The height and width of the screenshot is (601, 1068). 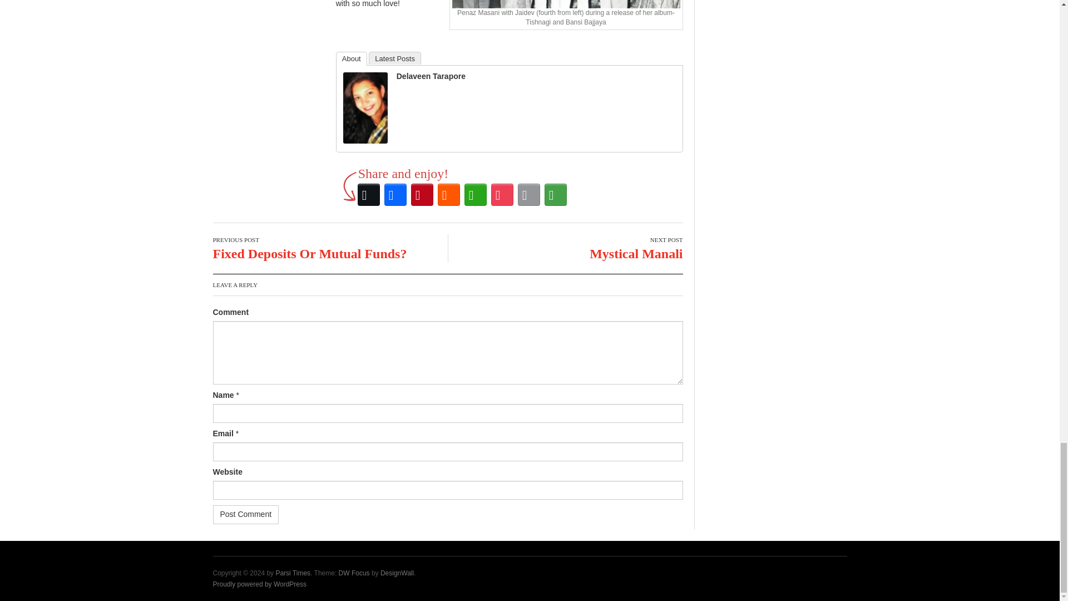 What do you see at coordinates (365, 107) in the screenshot?
I see `Delaveen Tarapore` at bounding box center [365, 107].